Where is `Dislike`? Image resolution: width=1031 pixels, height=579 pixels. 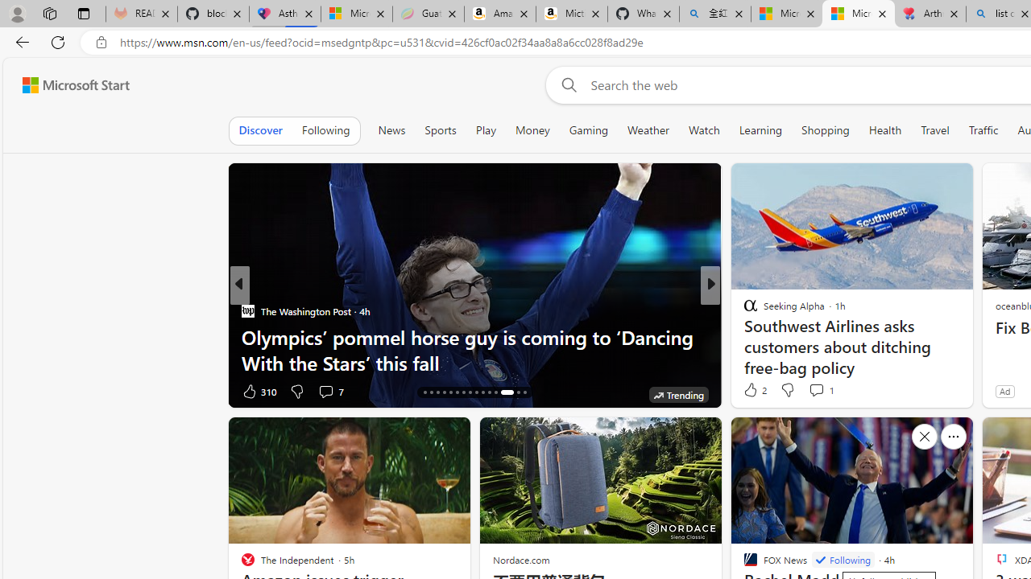 Dislike is located at coordinates (786, 389).